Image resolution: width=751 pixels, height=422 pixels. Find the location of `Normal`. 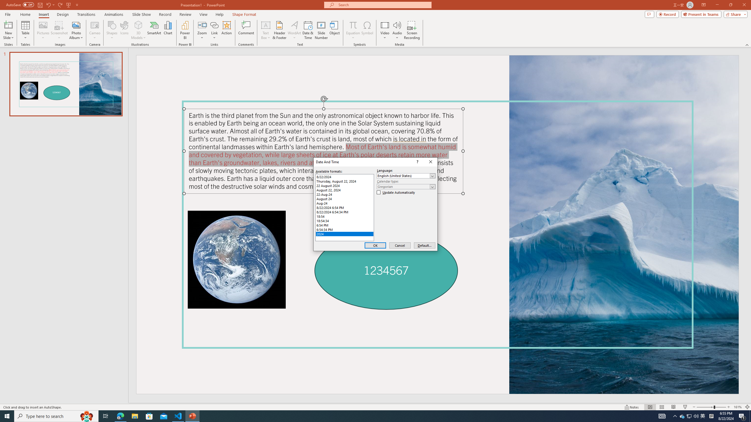

Normal is located at coordinates (650, 407).